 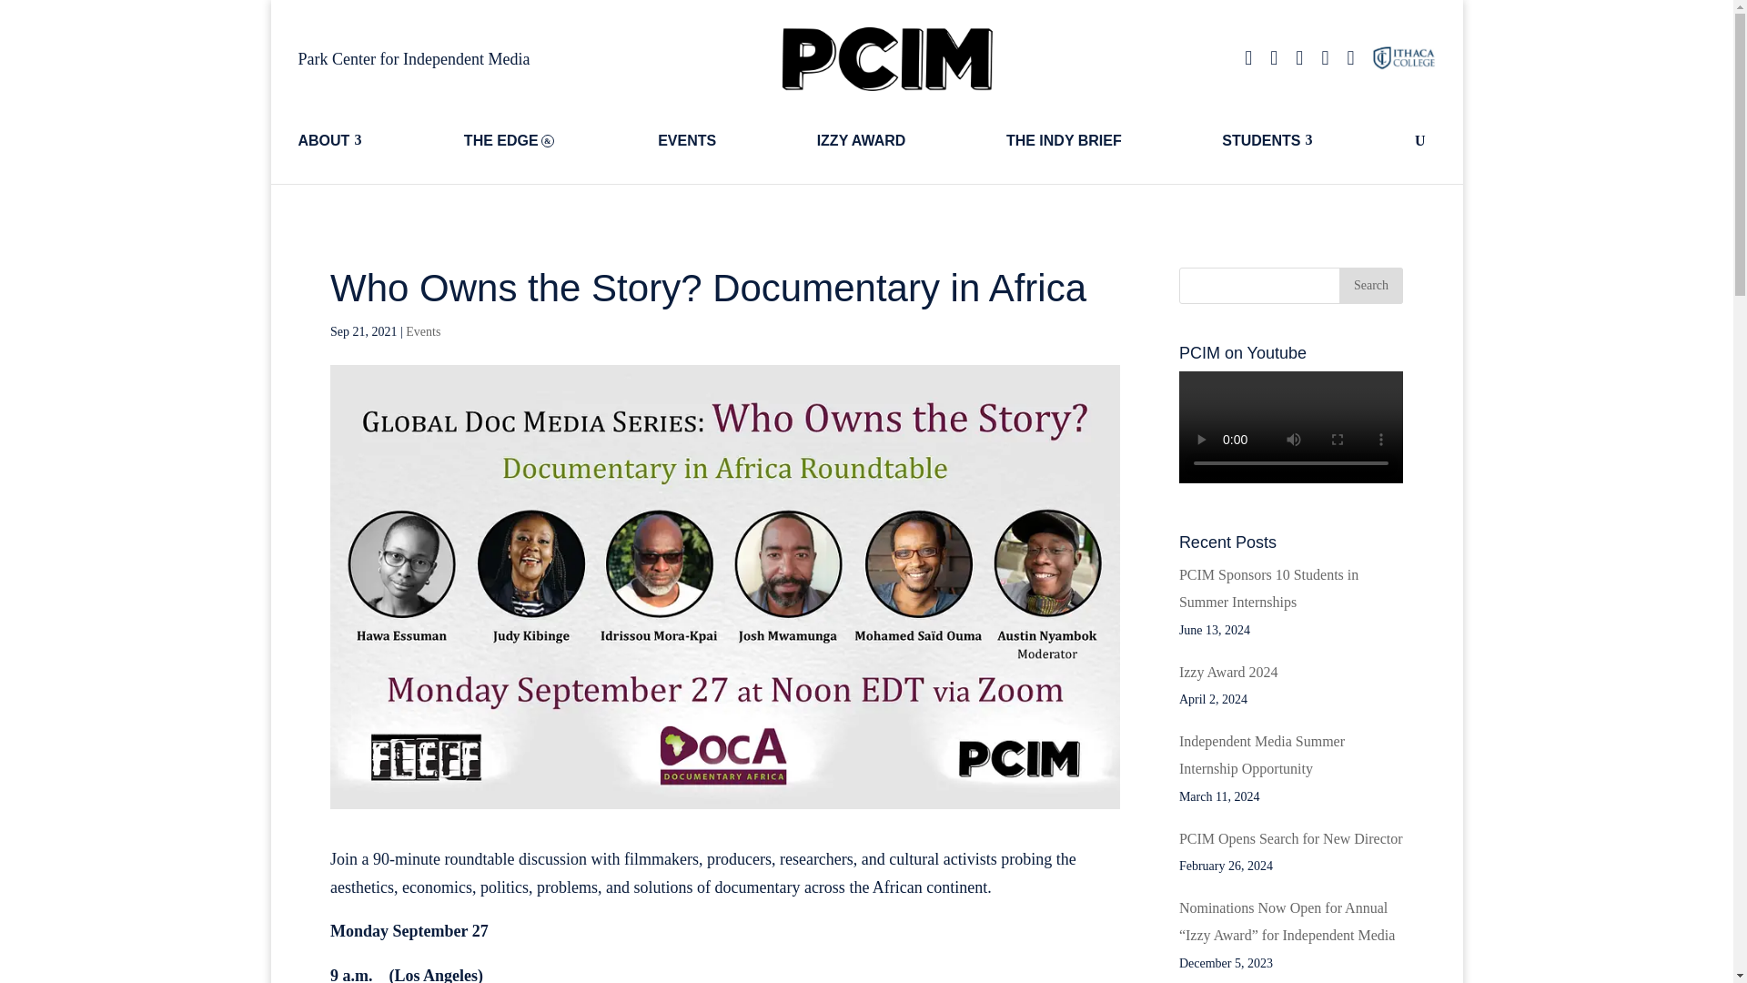 What do you see at coordinates (1308, 140) in the screenshot?
I see `STUDENTS` at bounding box center [1308, 140].